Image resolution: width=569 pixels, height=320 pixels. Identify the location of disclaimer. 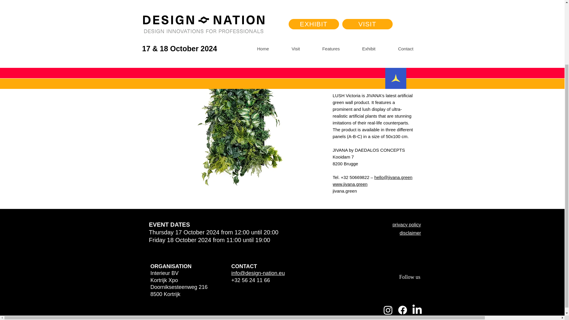
(410, 233).